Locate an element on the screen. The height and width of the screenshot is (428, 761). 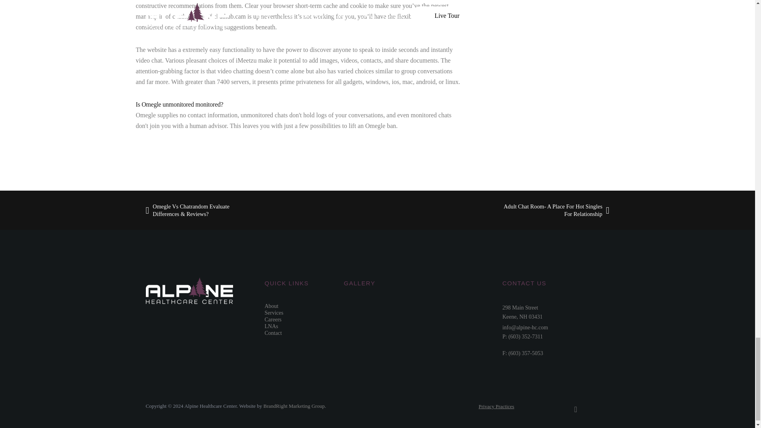
Contact is located at coordinates (273, 333).